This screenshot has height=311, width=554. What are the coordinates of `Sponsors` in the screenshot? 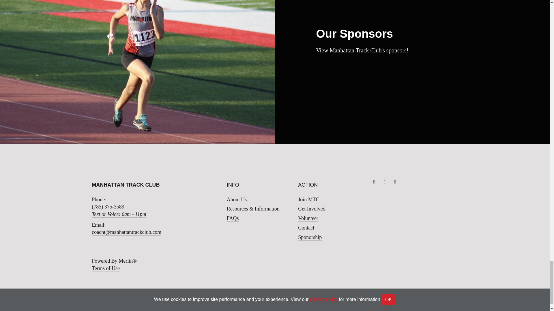 It's located at (363, 50).